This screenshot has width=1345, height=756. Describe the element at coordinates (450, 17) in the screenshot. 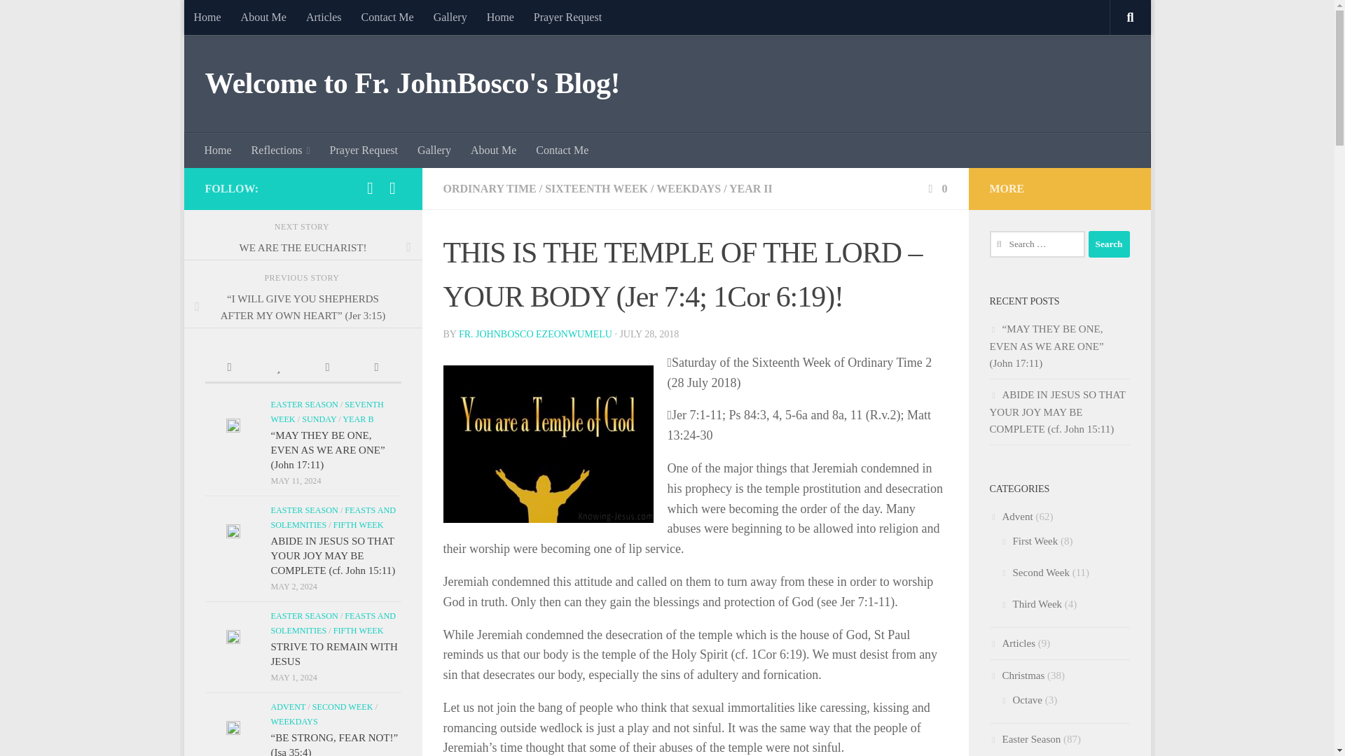

I see `Gallery` at that location.